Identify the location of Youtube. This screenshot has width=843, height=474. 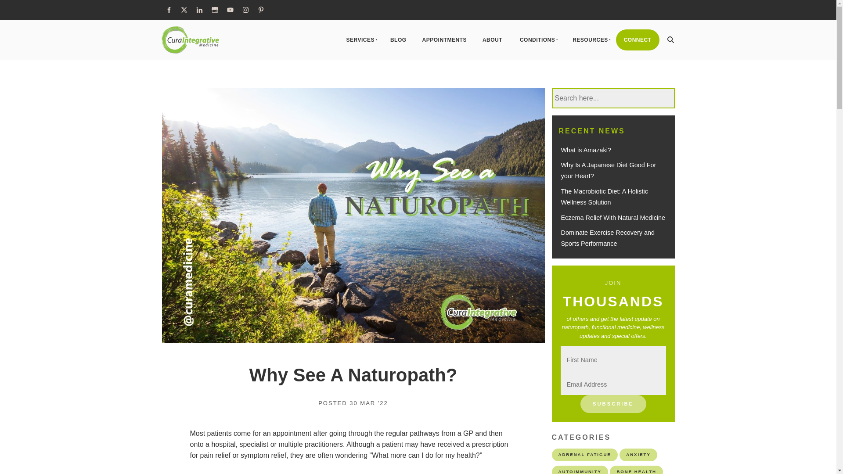
(230, 10).